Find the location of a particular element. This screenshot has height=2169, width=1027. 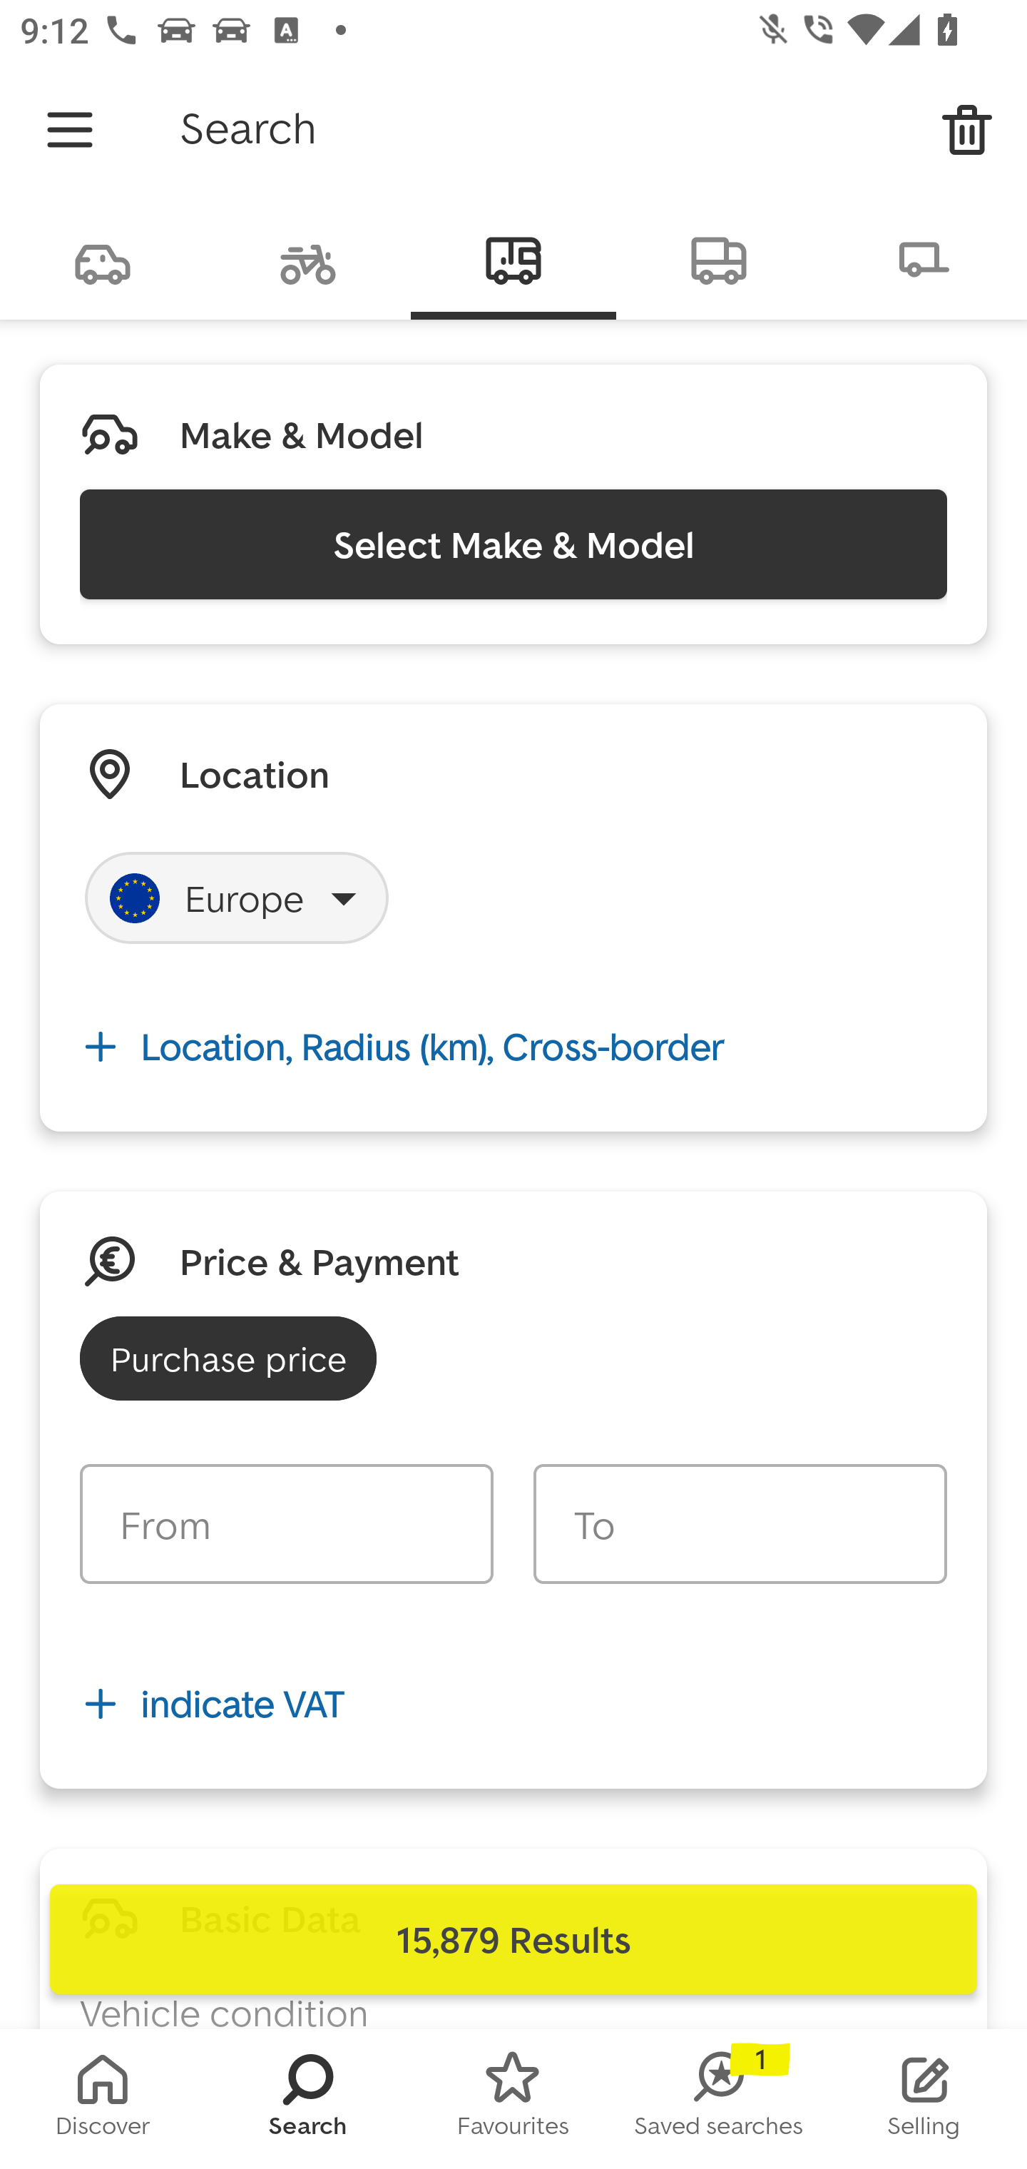

SAVED_SEARCHES Saved searches 1 is located at coordinates (719, 2099).